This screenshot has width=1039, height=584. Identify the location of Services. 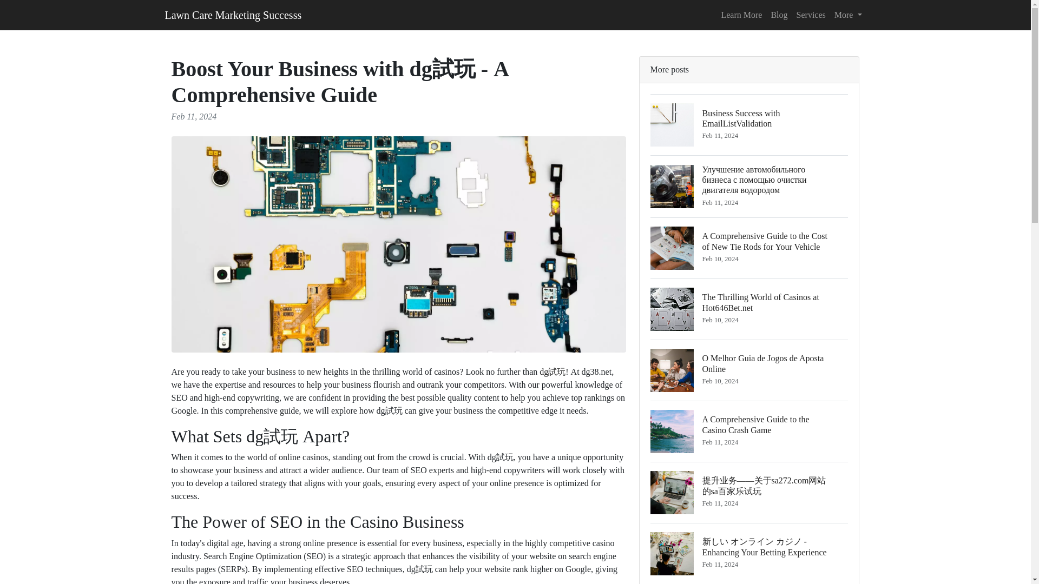
(741, 15).